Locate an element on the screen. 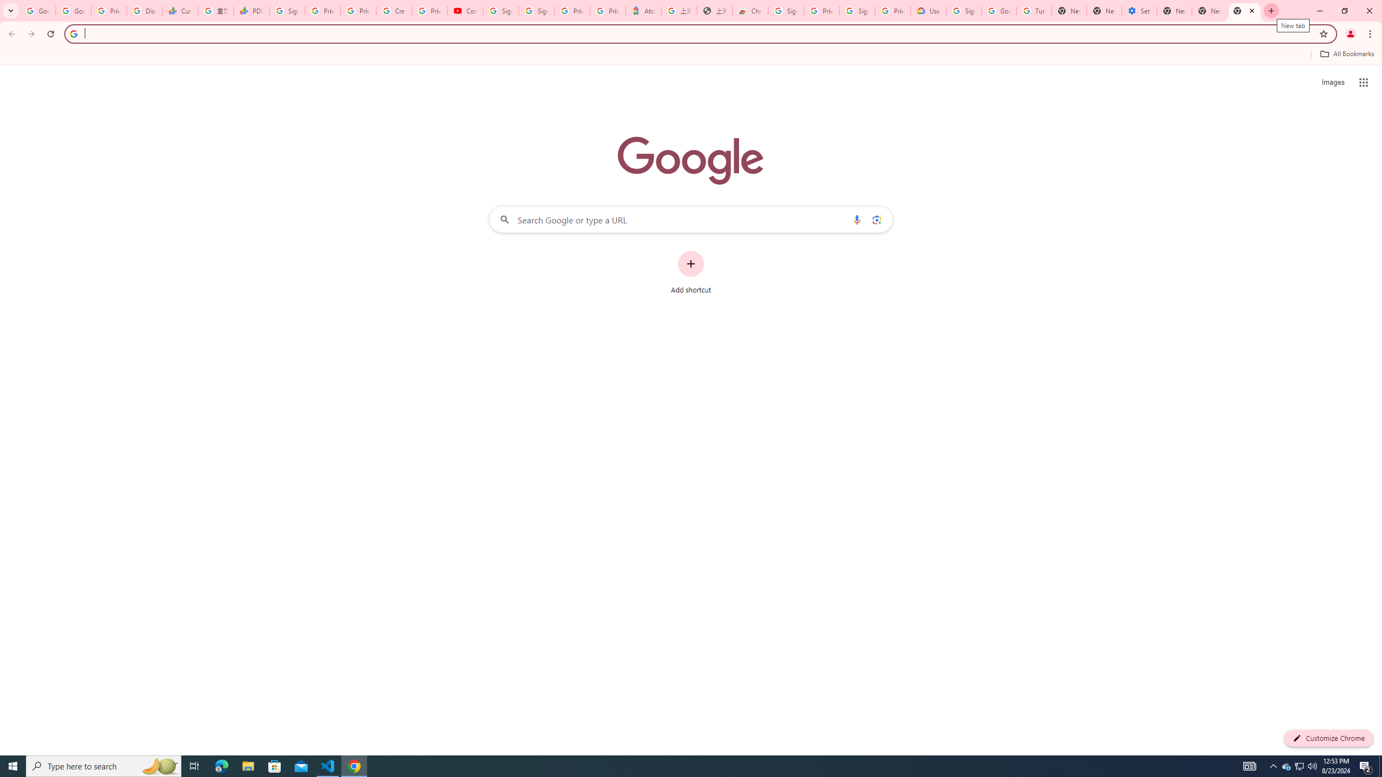  PDD Holdings Inc - ADR (PDD) Price & News - Google Finance is located at coordinates (251, 11).